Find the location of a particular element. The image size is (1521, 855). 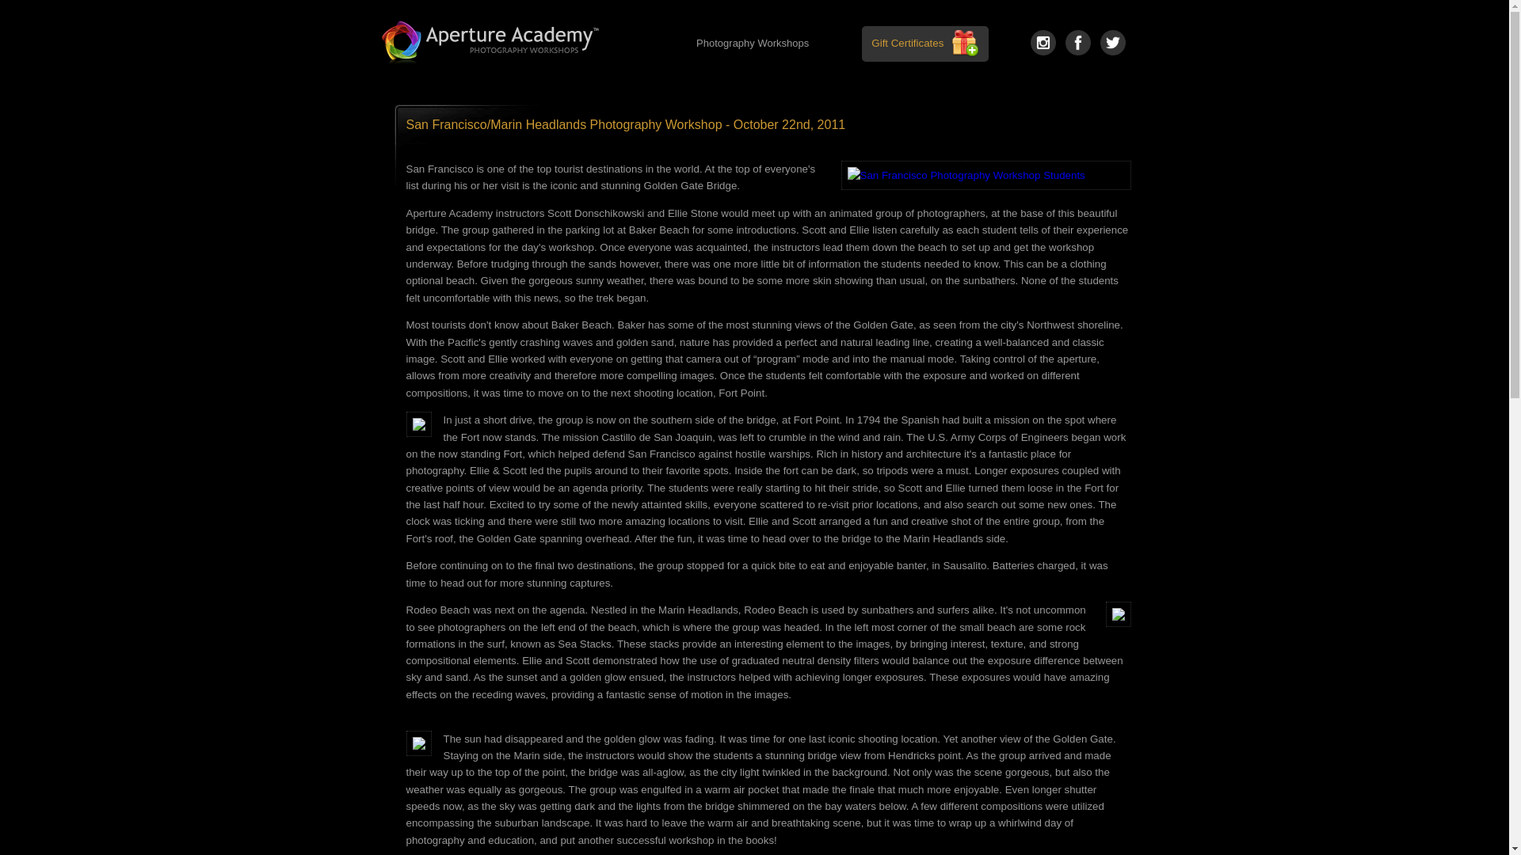

Gift Certificates is located at coordinates (907, 43).